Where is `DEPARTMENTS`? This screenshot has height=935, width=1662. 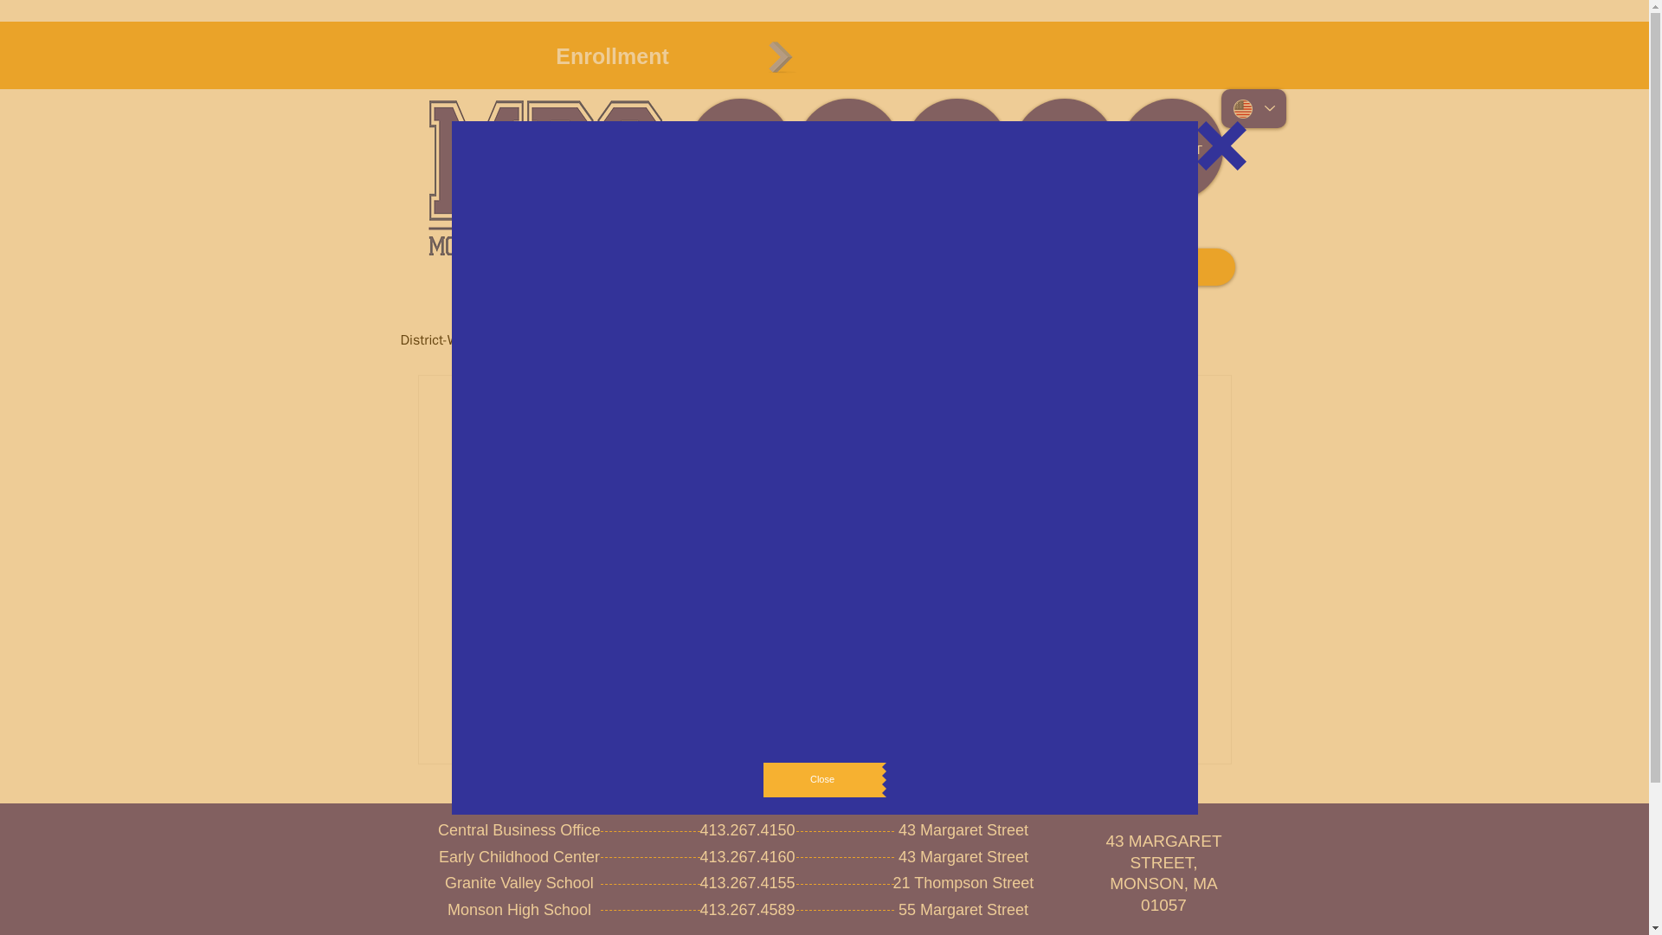 DEPARTMENTS is located at coordinates (847, 150).